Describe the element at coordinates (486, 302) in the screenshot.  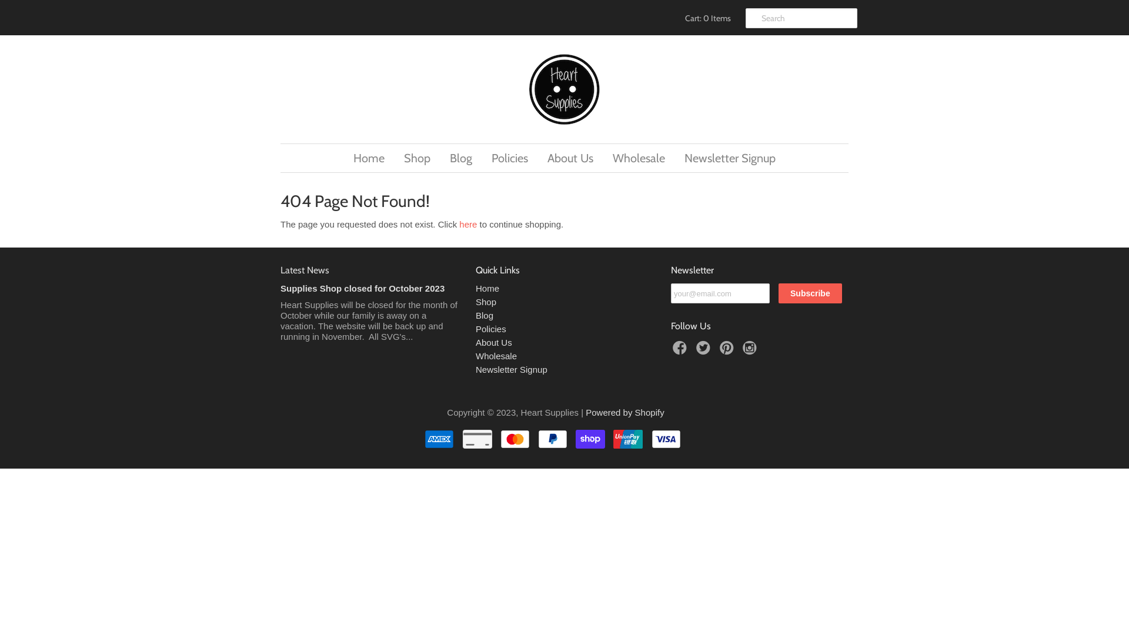
I see `Shop` at that location.